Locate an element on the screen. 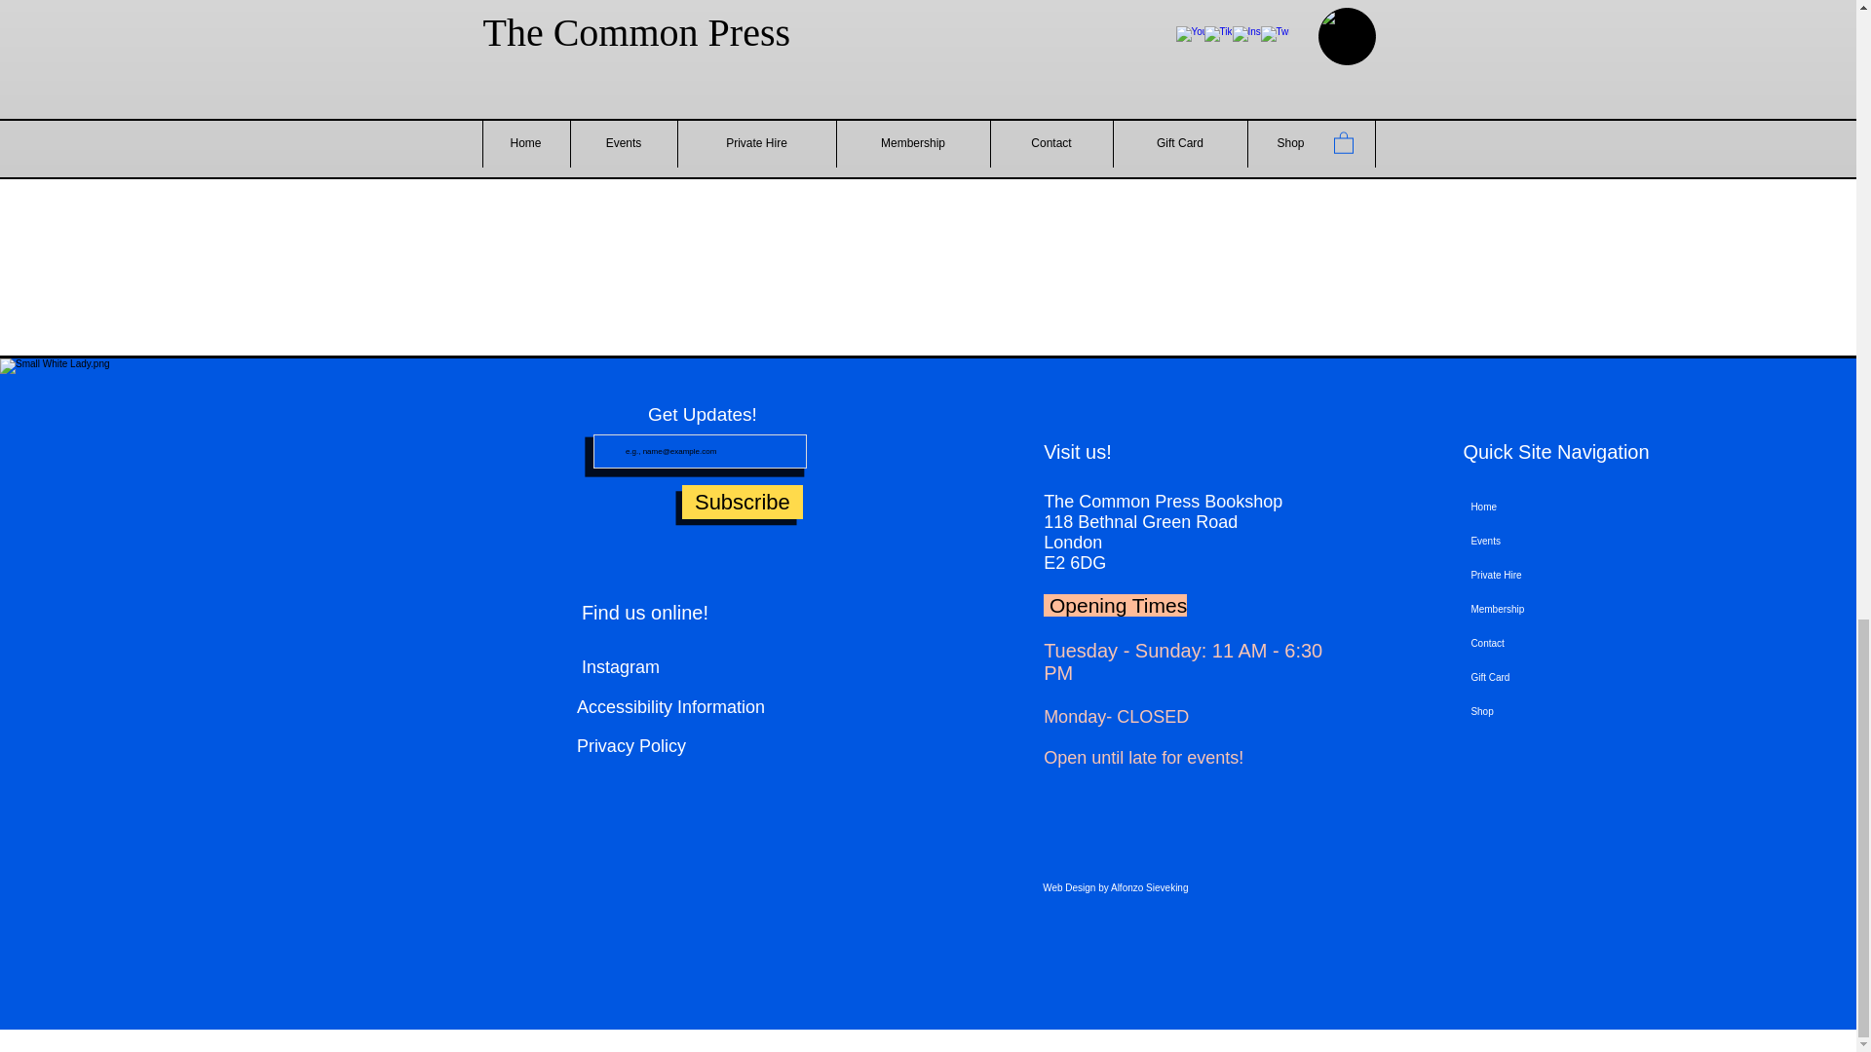  Membership is located at coordinates (1588, 609).